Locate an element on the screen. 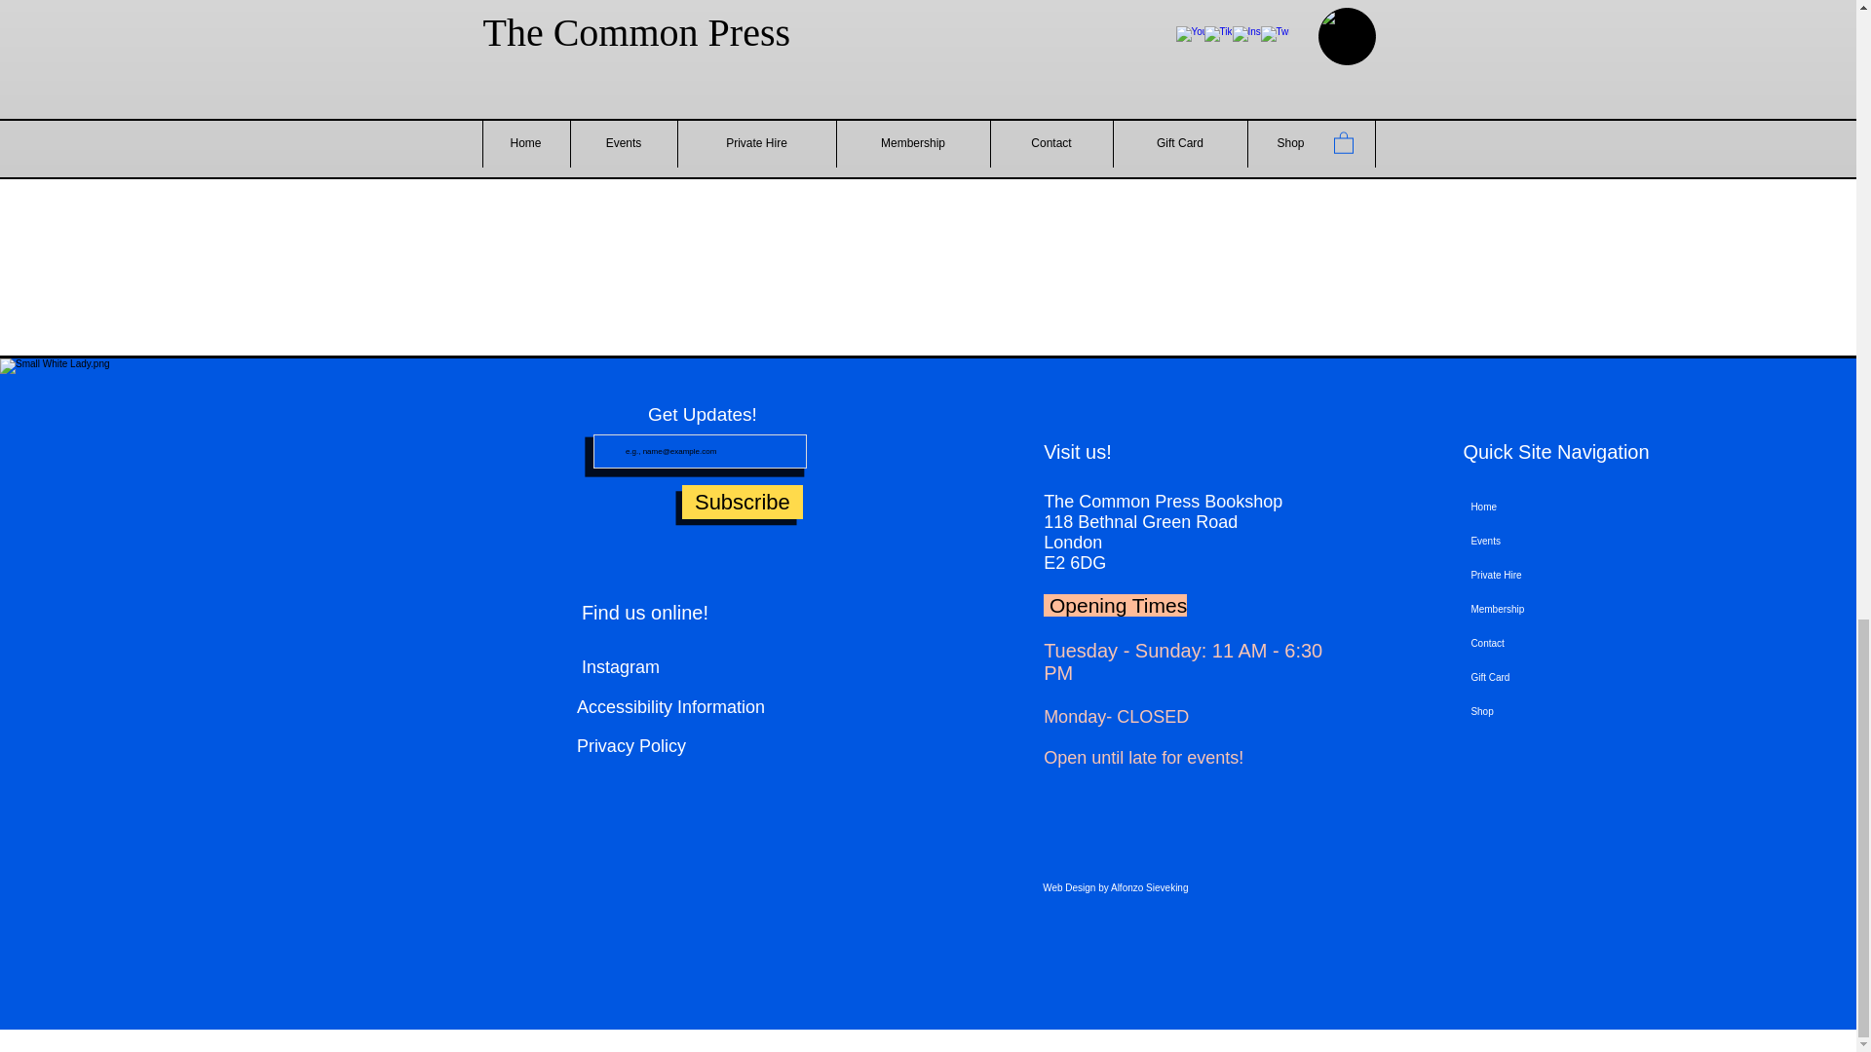  Membership is located at coordinates (1588, 609).